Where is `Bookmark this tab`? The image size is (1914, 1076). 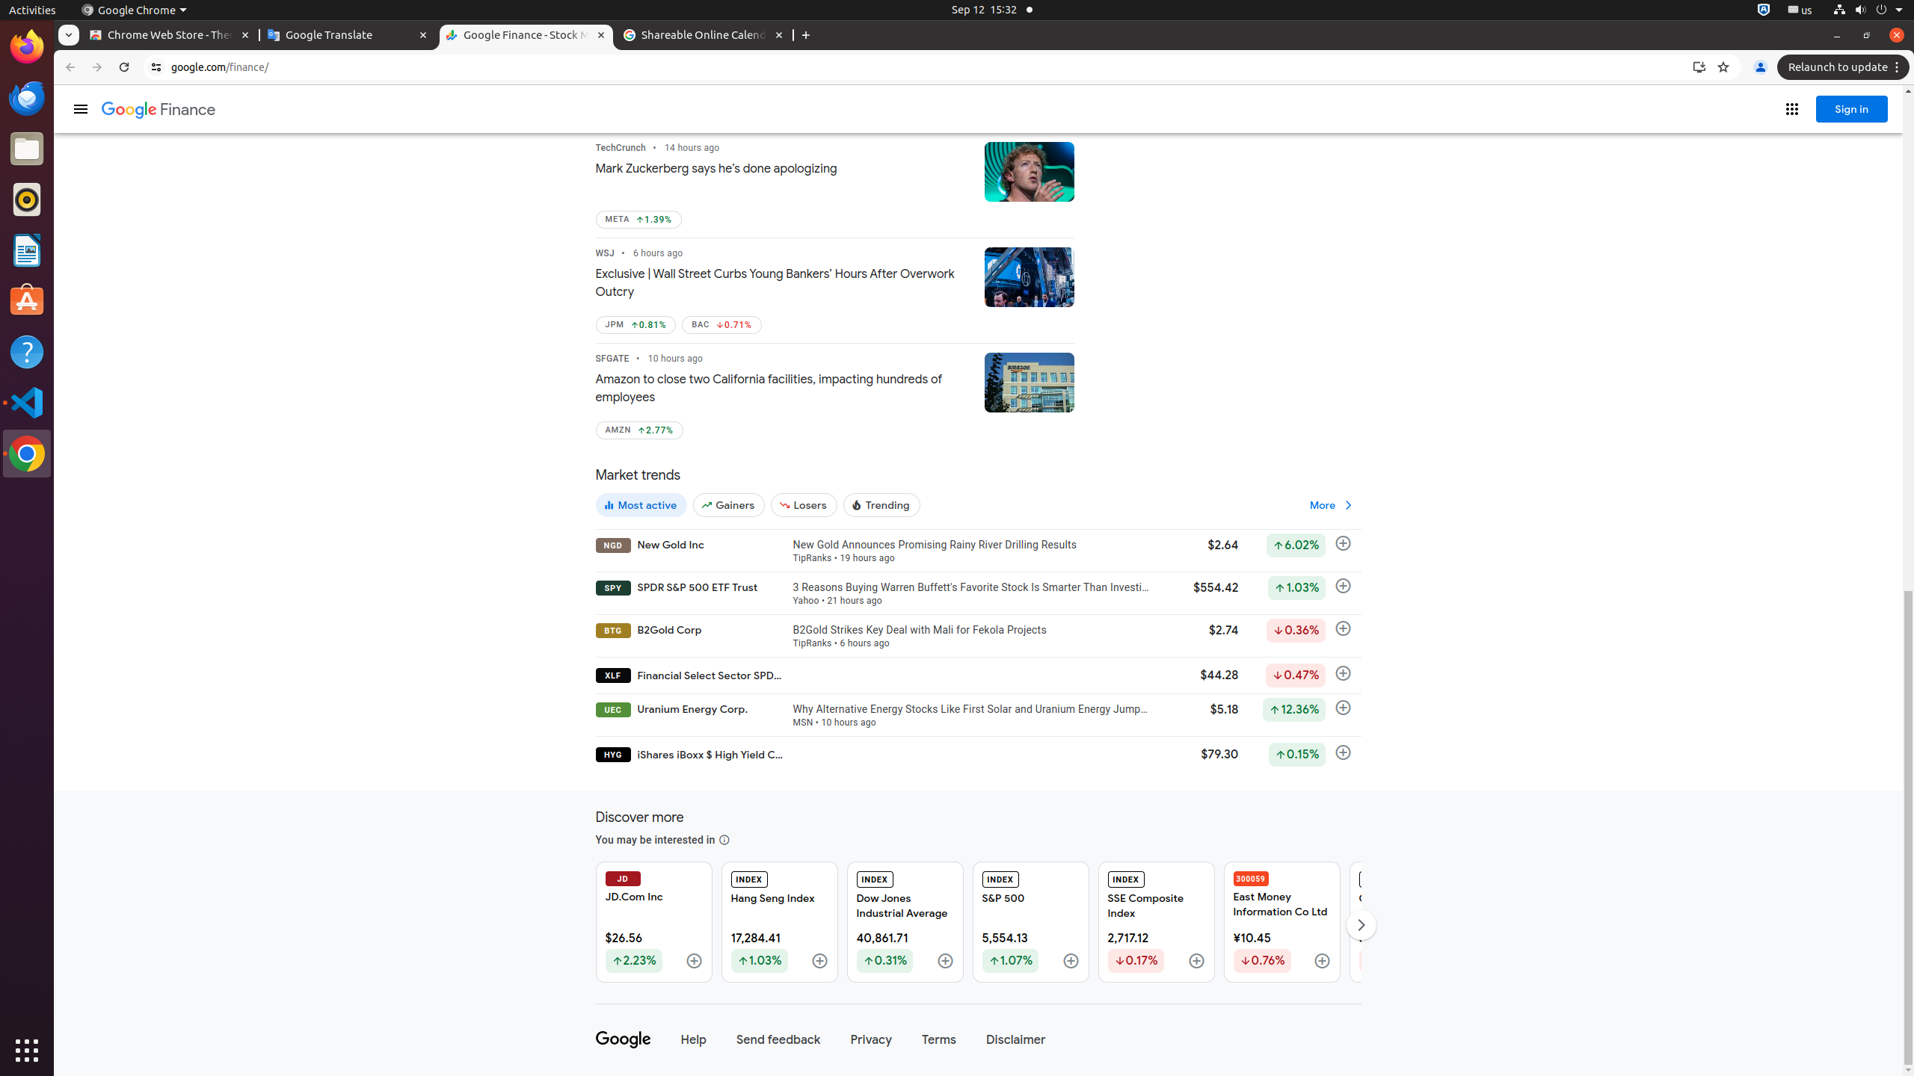 Bookmark this tab is located at coordinates (1723, 67).